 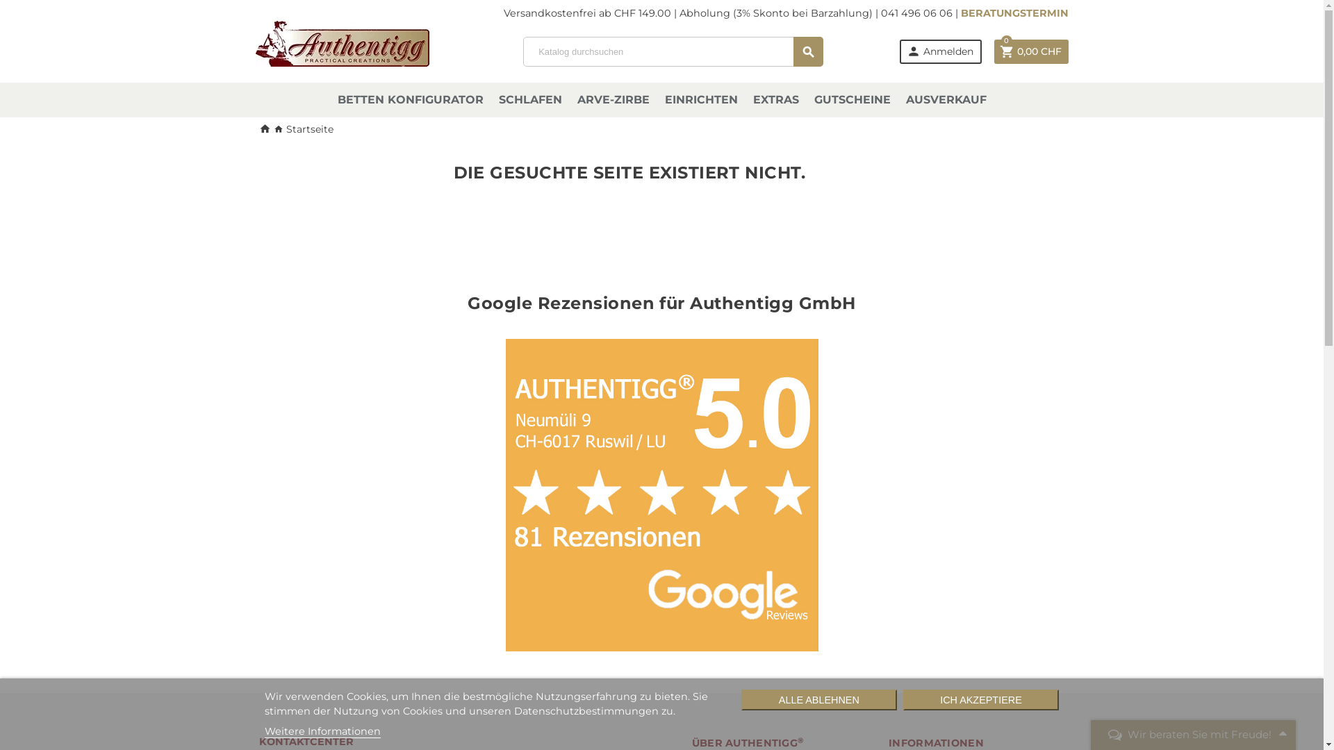 I want to click on ALLE ABLEHNEN, so click(x=819, y=700).